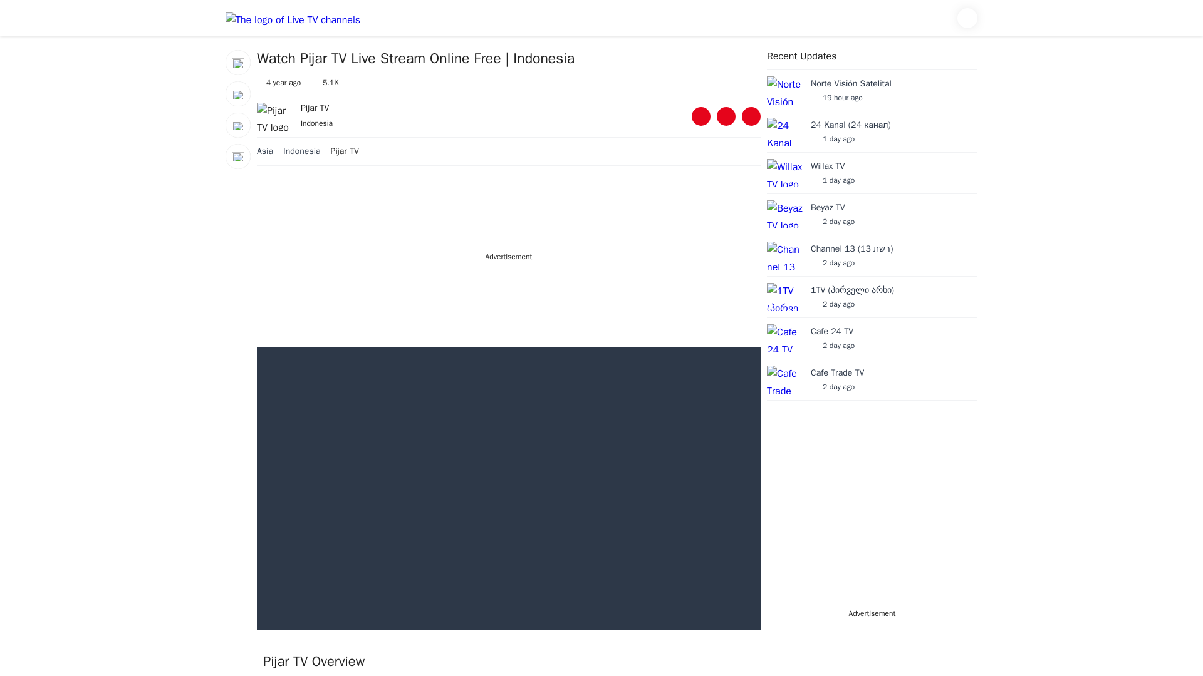 The height and width of the screenshot is (676, 1203). I want to click on Recent Updates, so click(238, 93).